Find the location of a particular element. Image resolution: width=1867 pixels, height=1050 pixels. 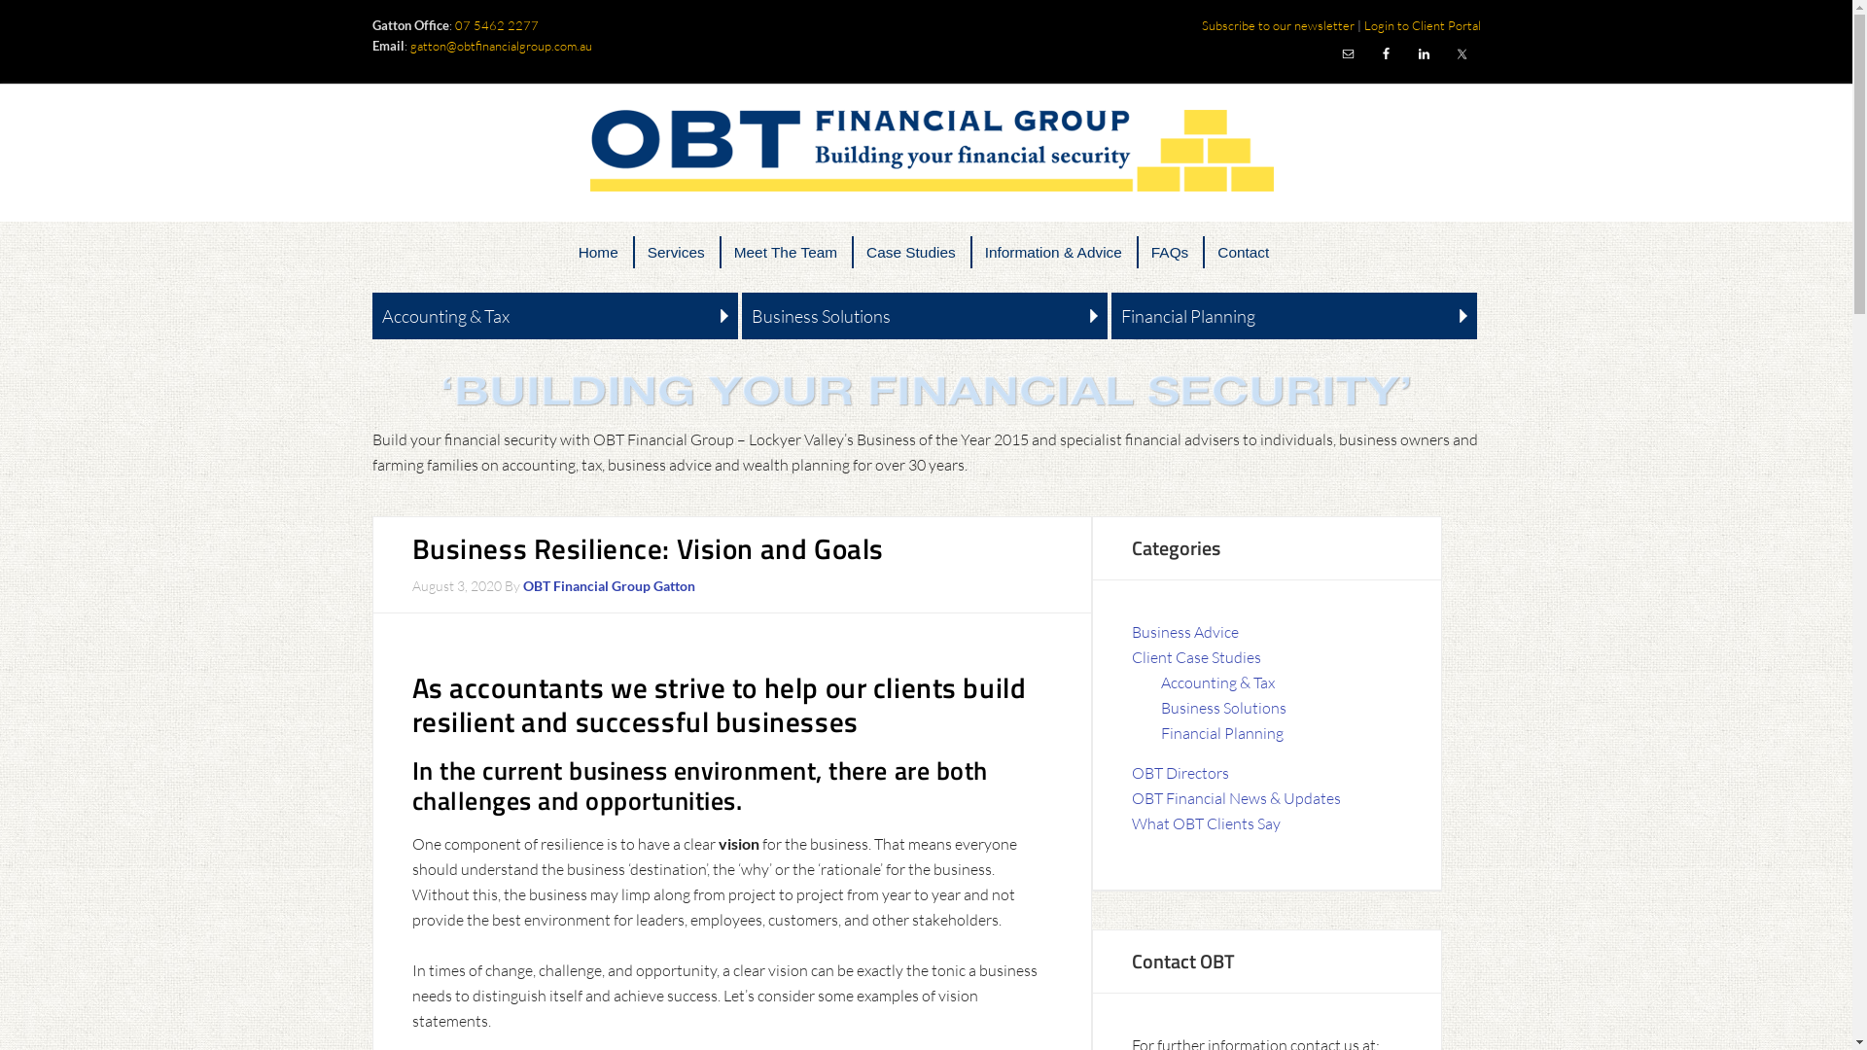

Contact is located at coordinates (1243, 253).